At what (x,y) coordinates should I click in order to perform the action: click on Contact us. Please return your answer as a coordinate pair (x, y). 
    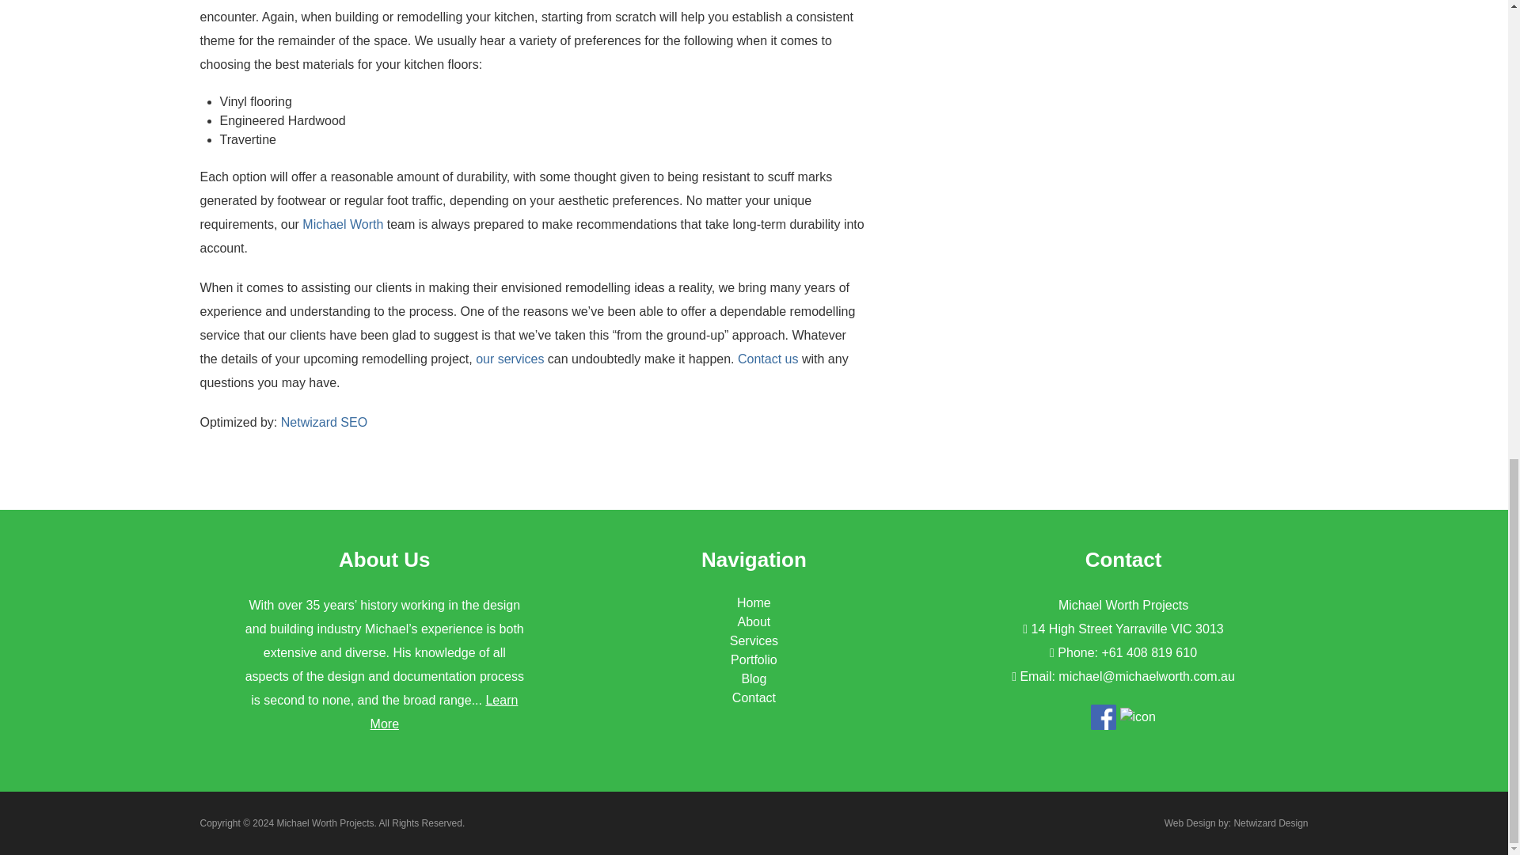
    Looking at the image, I should click on (768, 359).